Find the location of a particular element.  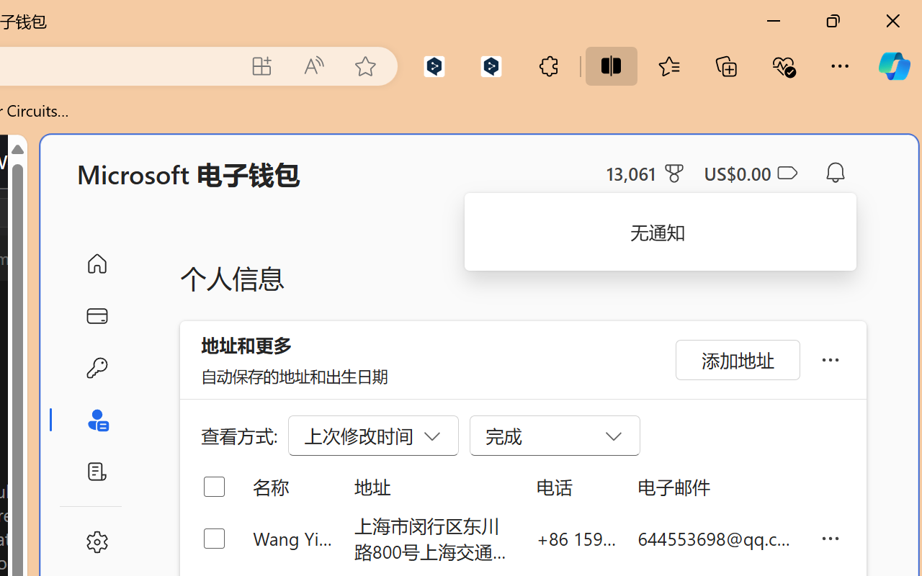

+86 159 0032 4640 is located at coordinates (576, 539).